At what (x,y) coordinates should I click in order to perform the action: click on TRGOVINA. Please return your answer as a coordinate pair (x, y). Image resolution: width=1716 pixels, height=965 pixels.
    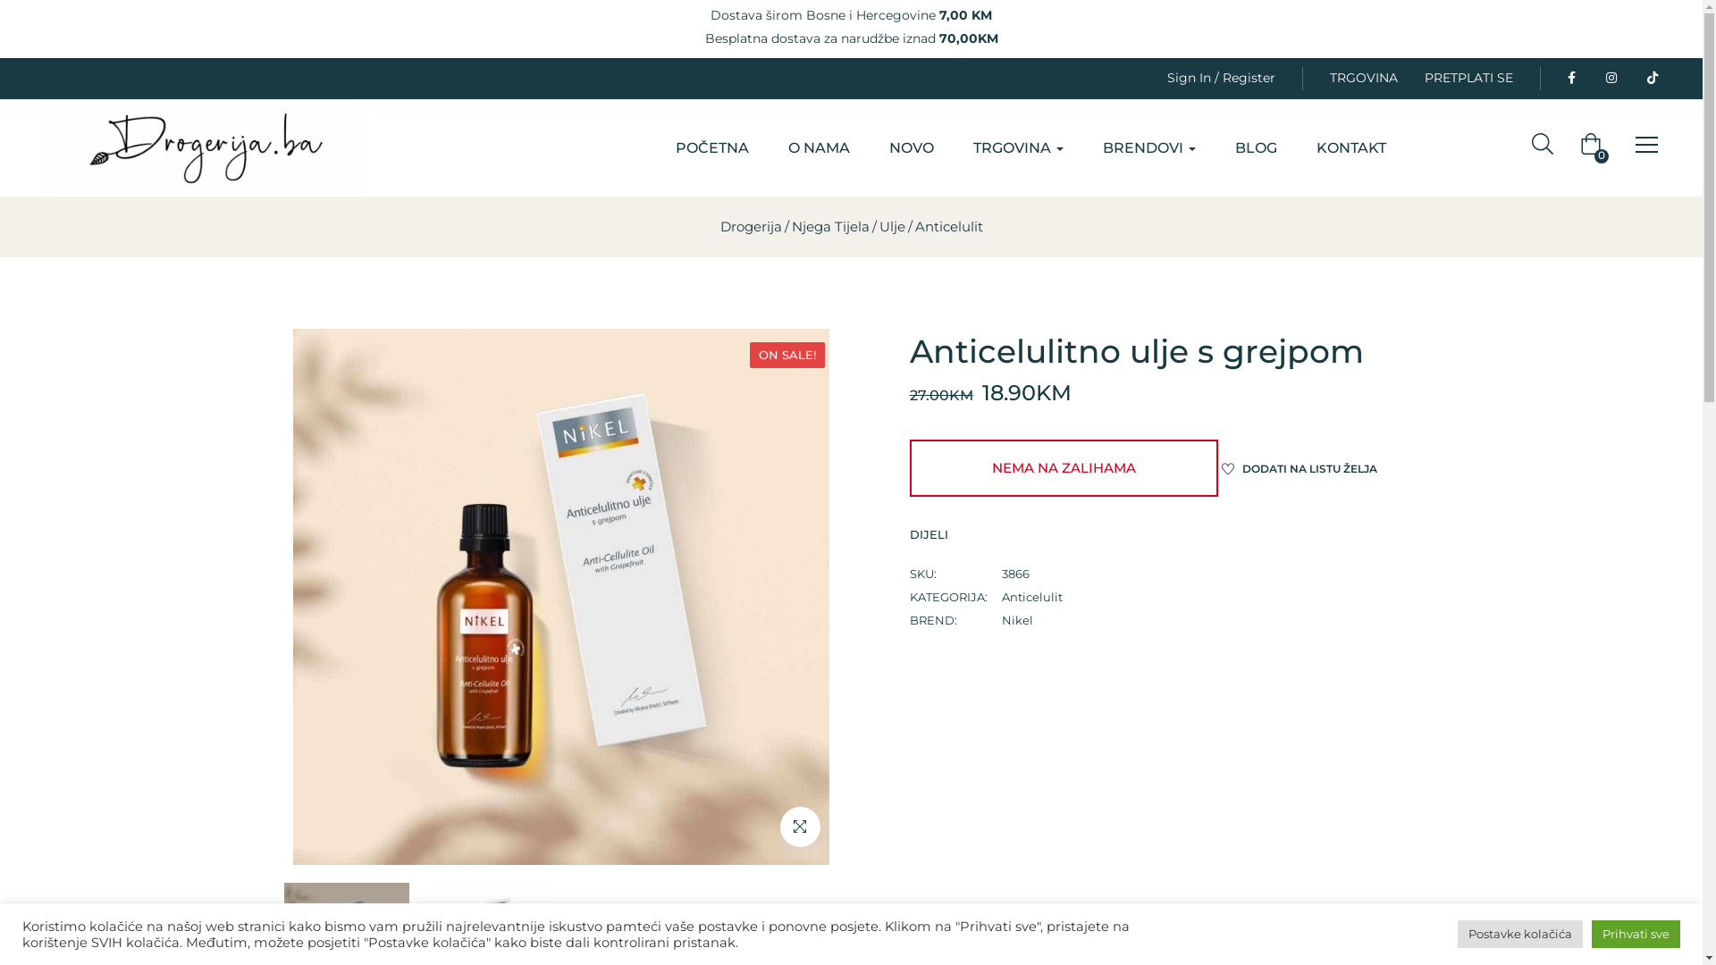
    Looking at the image, I should click on (1364, 79).